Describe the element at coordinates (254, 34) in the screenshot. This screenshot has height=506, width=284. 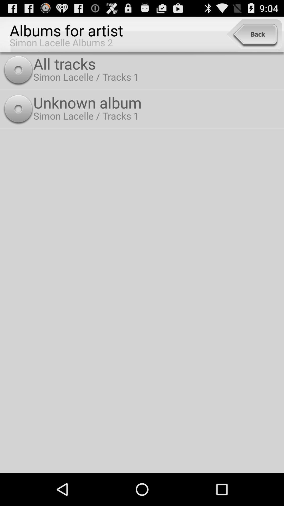
I see `press button at the top right corner` at that location.